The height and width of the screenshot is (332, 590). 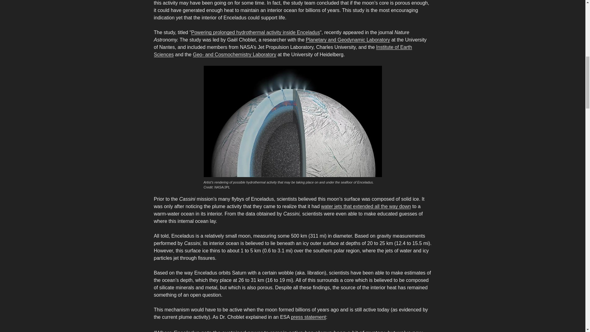 I want to click on Planetary and Geodynamic Laboratory, so click(x=348, y=40).